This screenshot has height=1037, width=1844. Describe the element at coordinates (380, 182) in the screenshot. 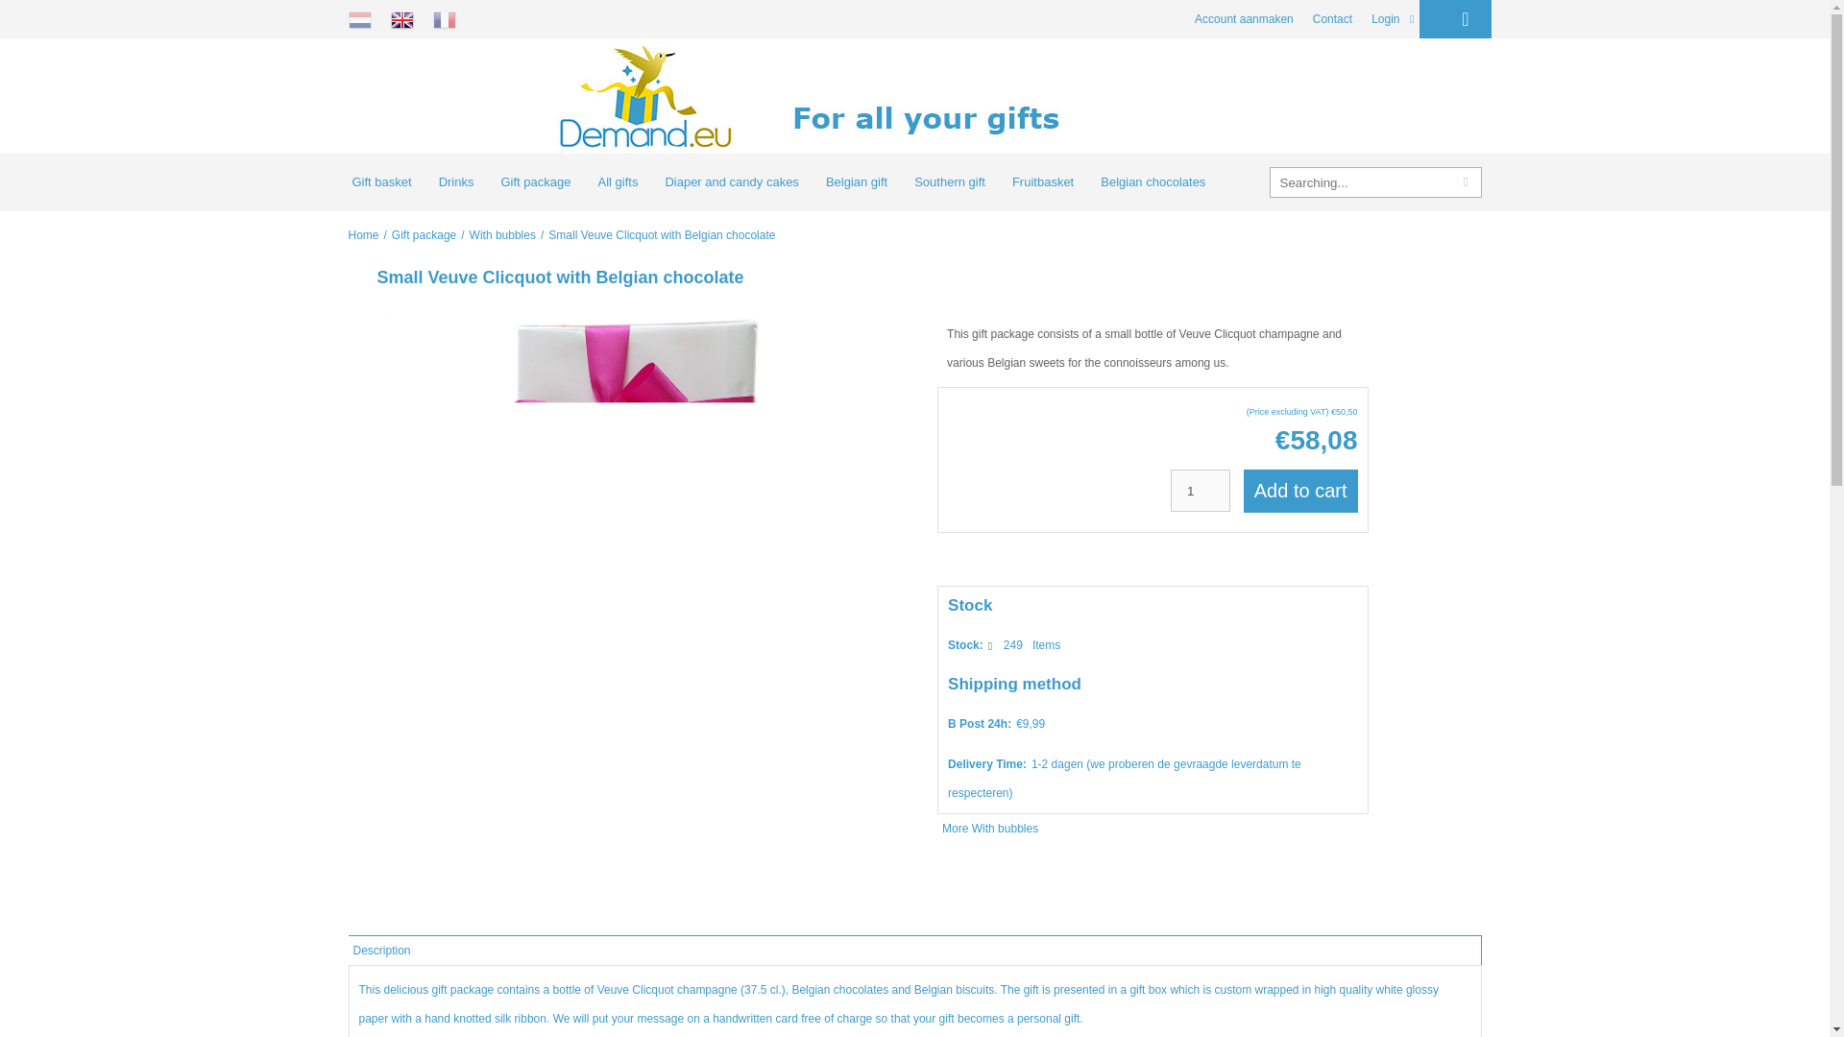

I see `Gift basket` at that location.